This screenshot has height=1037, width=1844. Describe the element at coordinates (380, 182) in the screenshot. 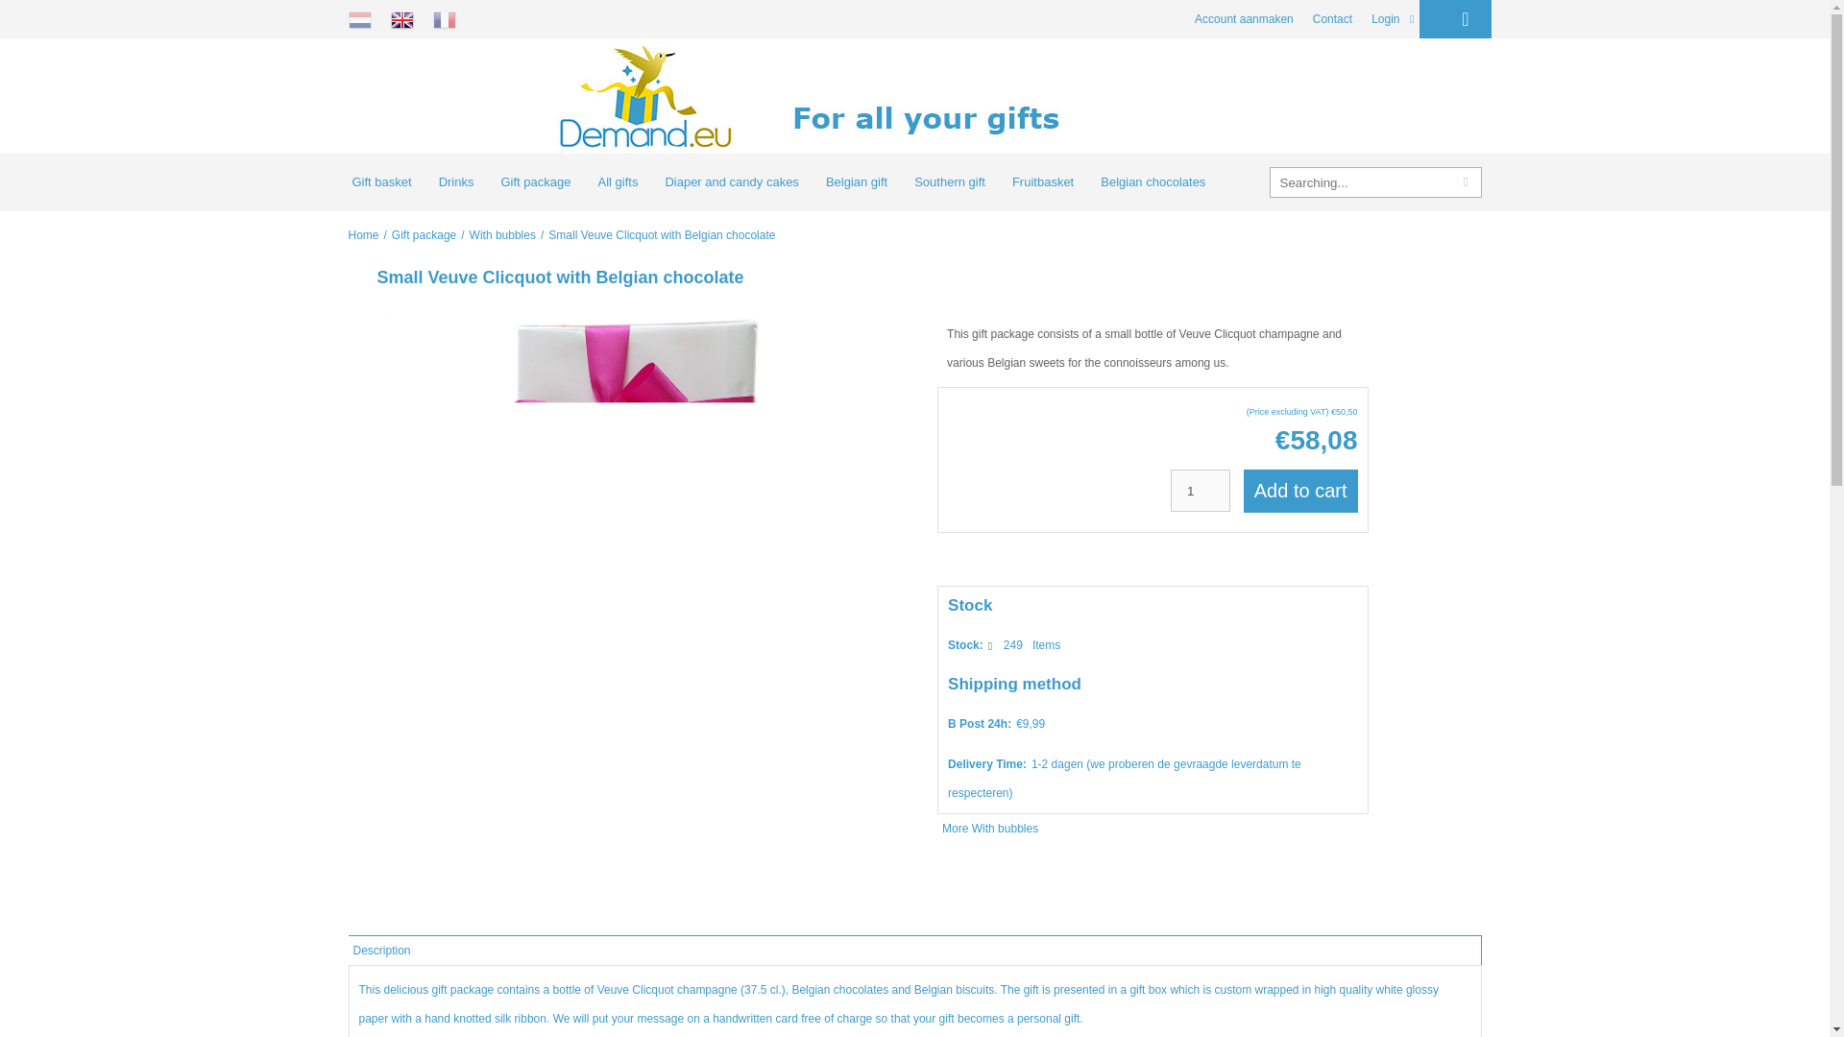

I see `Gift basket` at that location.